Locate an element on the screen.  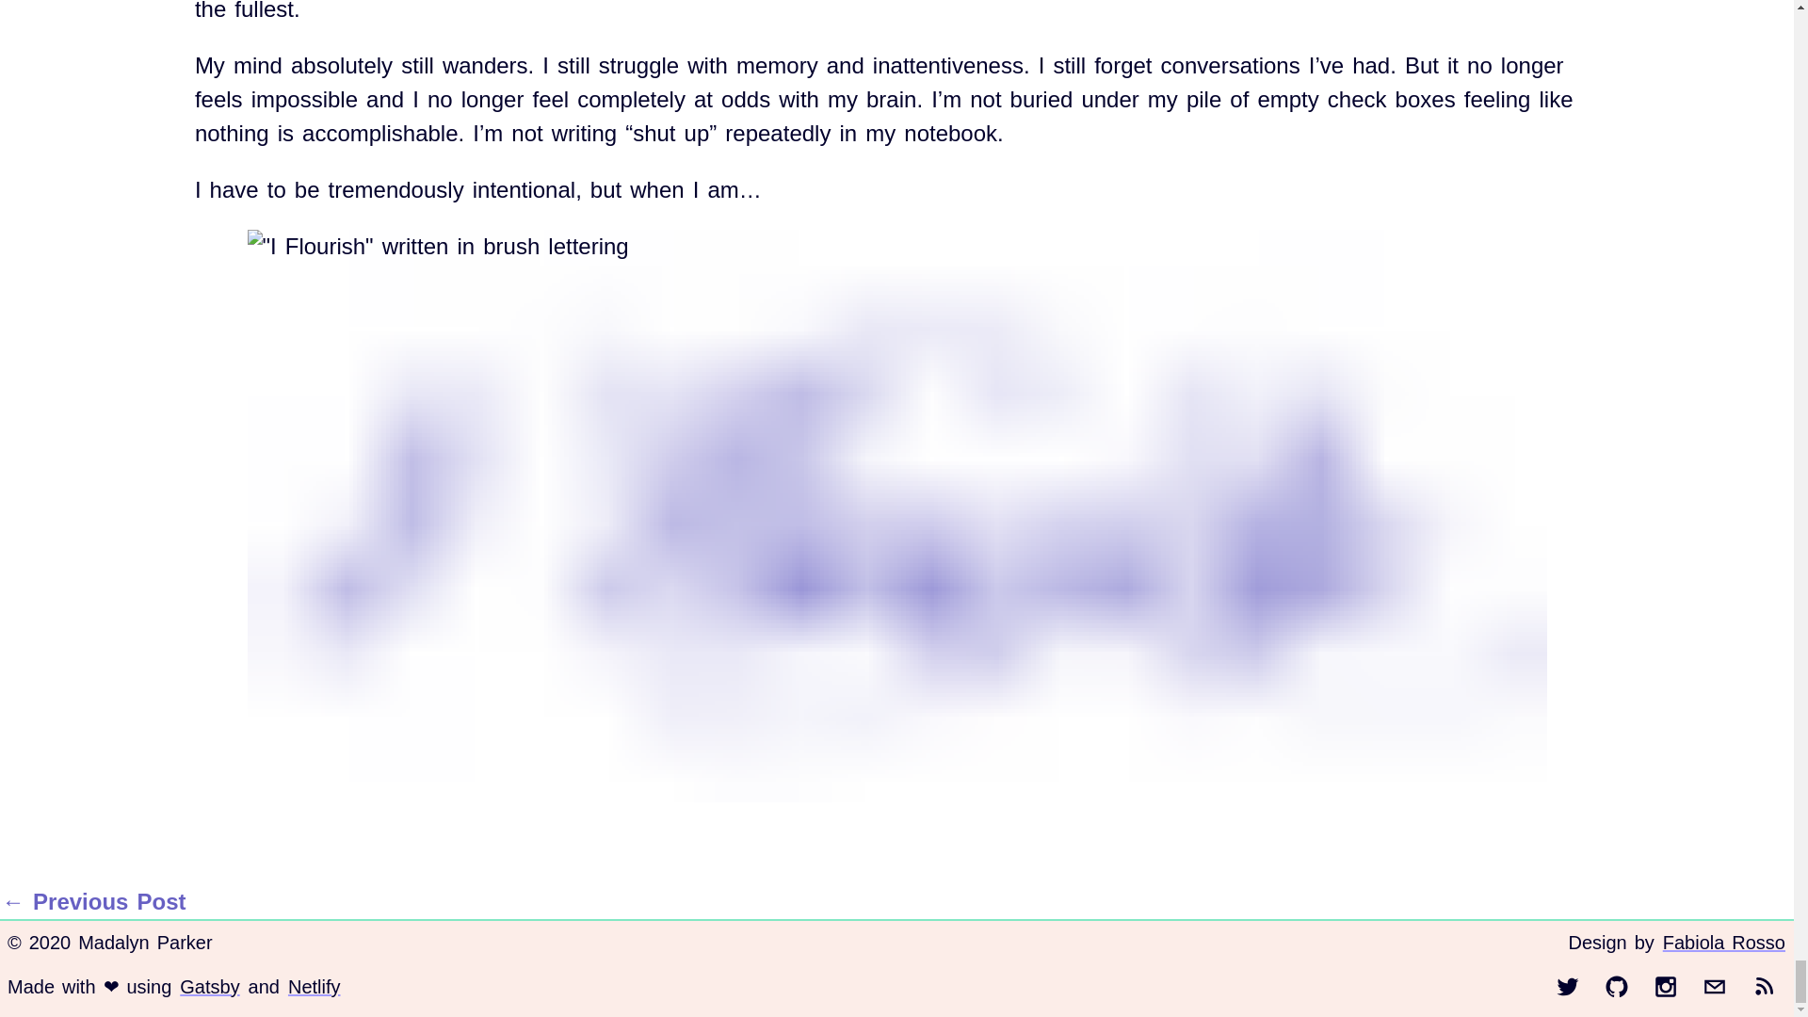
Fabiola Rosso is located at coordinates (1723, 943).